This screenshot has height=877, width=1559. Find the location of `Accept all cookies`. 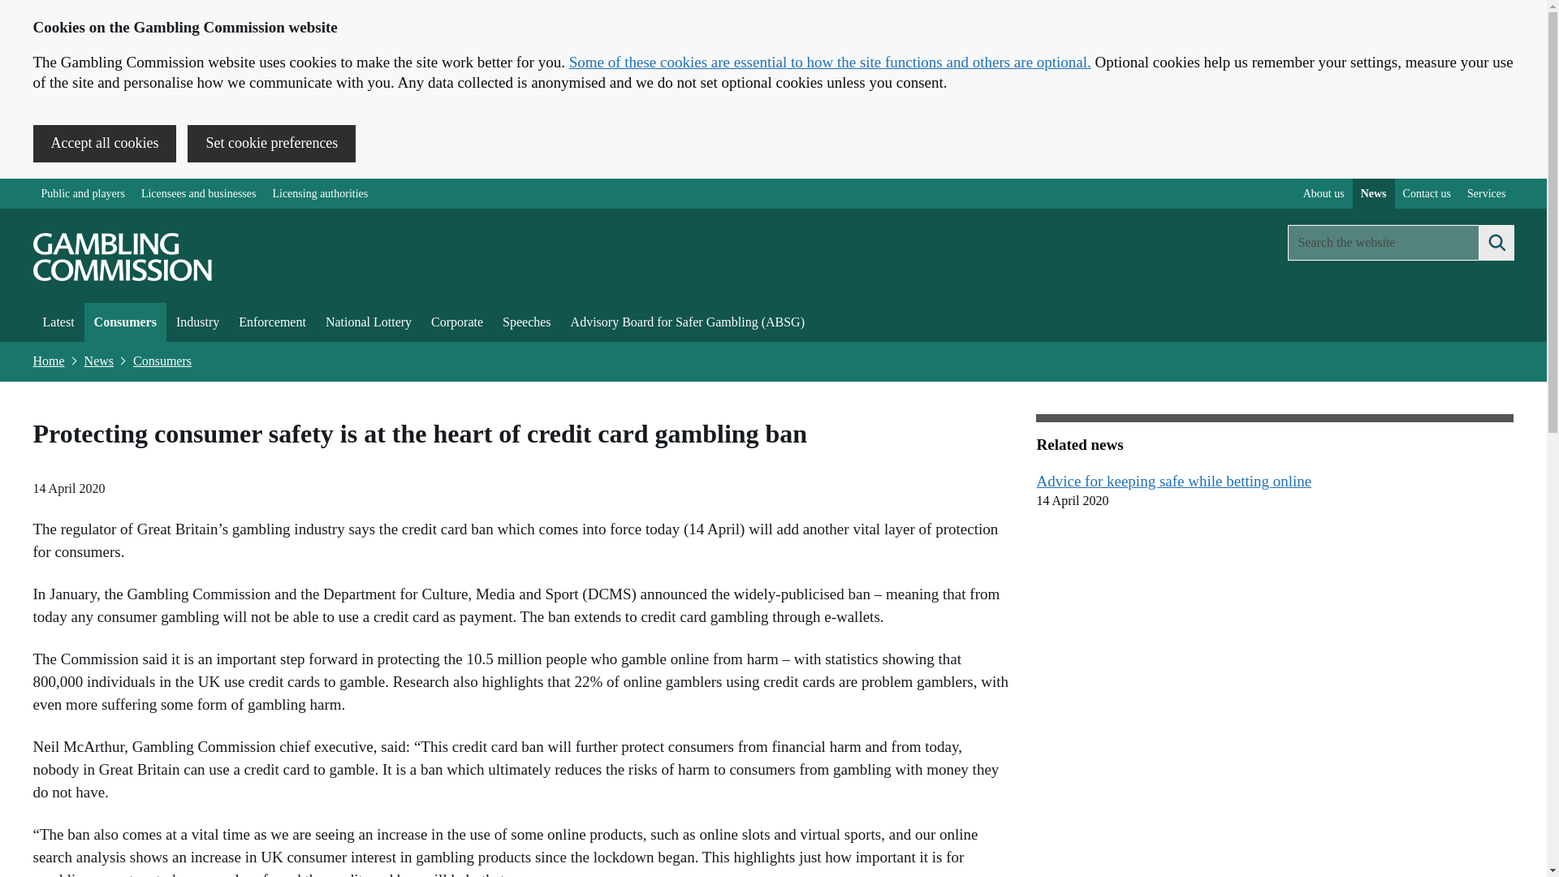

Accept all cookies is located at coordinates (104, 143).